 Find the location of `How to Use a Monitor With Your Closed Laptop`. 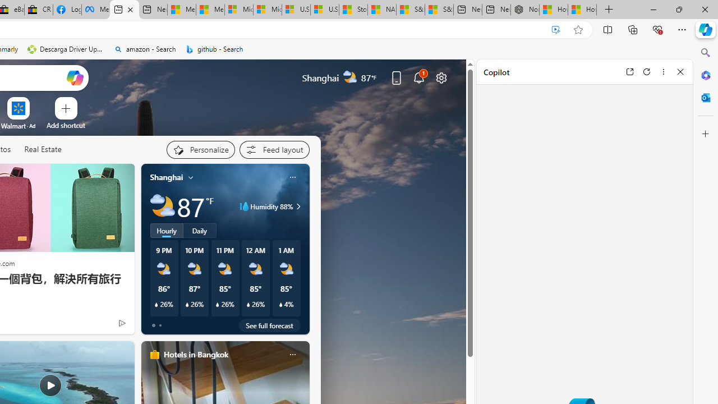

How to Use a Monitor With Your Closed Laptop is located at coordinates (582, 10).